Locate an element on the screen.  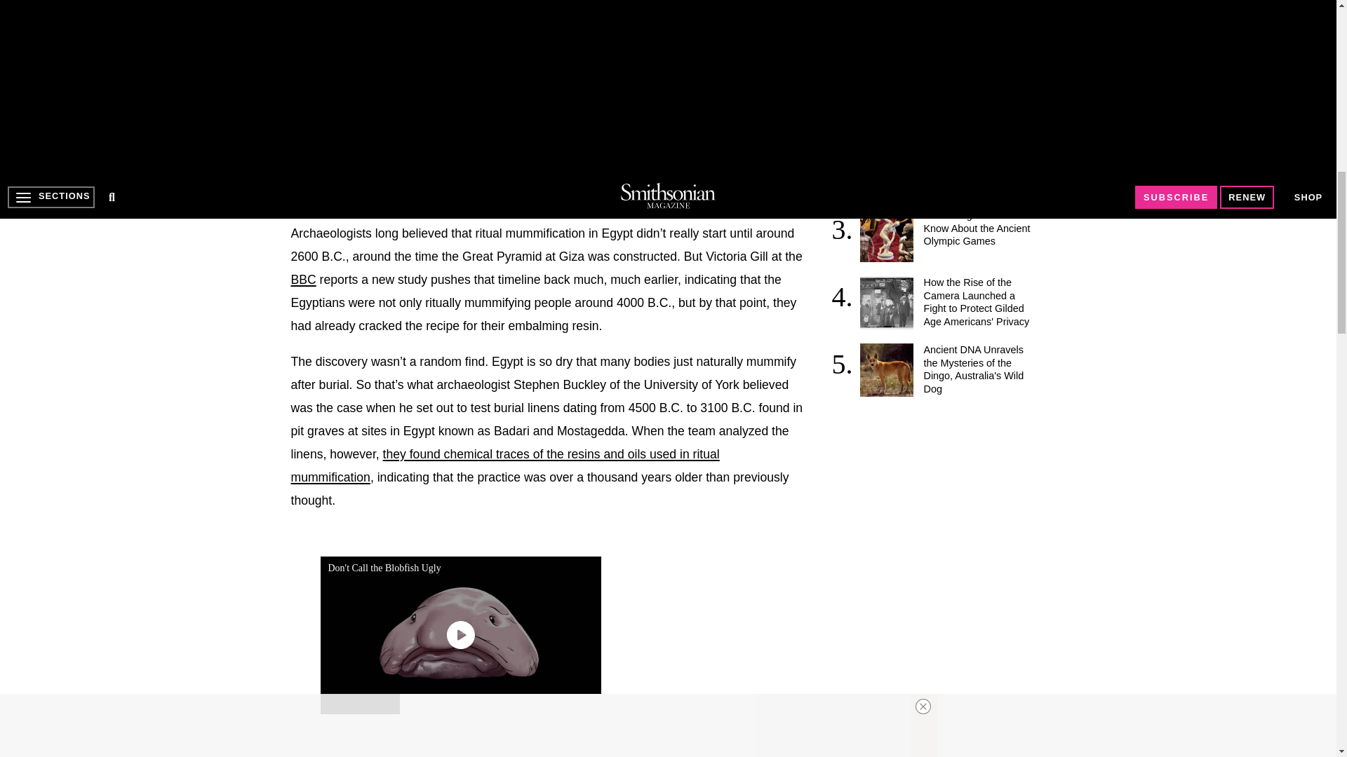
Facebook is located at coordinates (302, 191).